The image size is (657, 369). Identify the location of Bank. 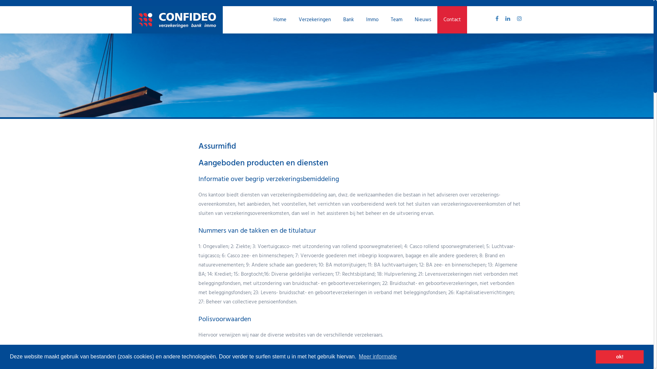
(348, 20).